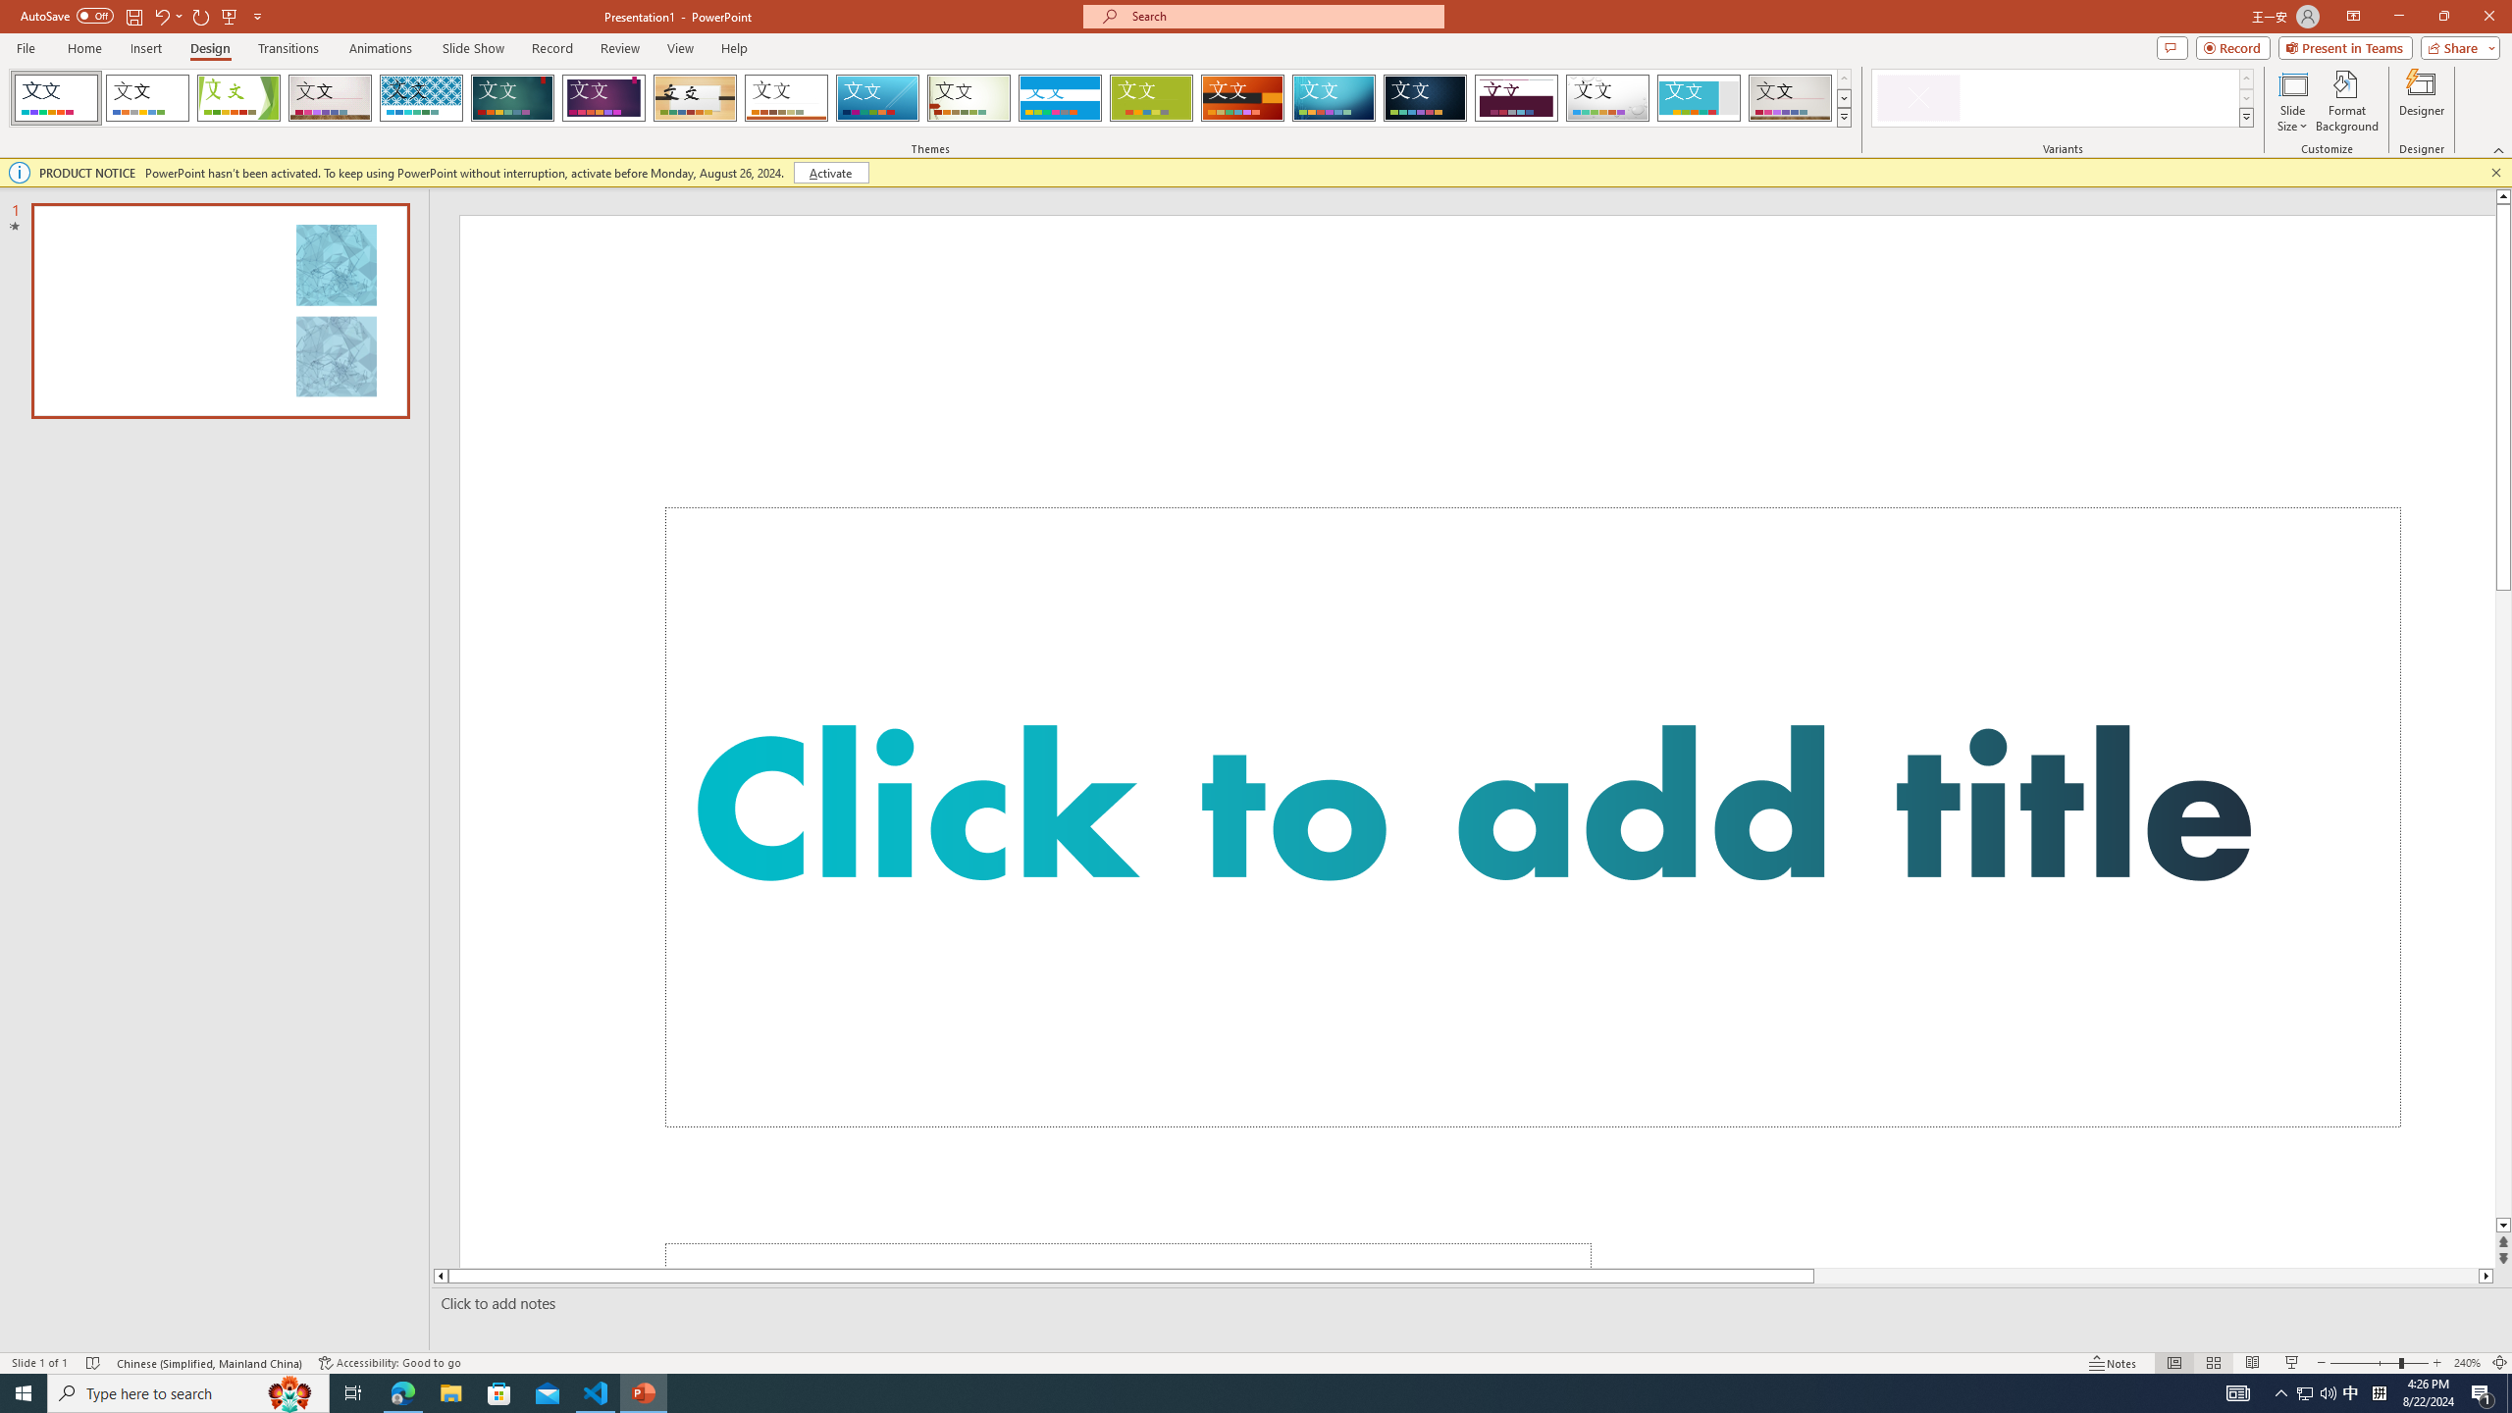  I want to click on Droplet, so click(1607, 98).